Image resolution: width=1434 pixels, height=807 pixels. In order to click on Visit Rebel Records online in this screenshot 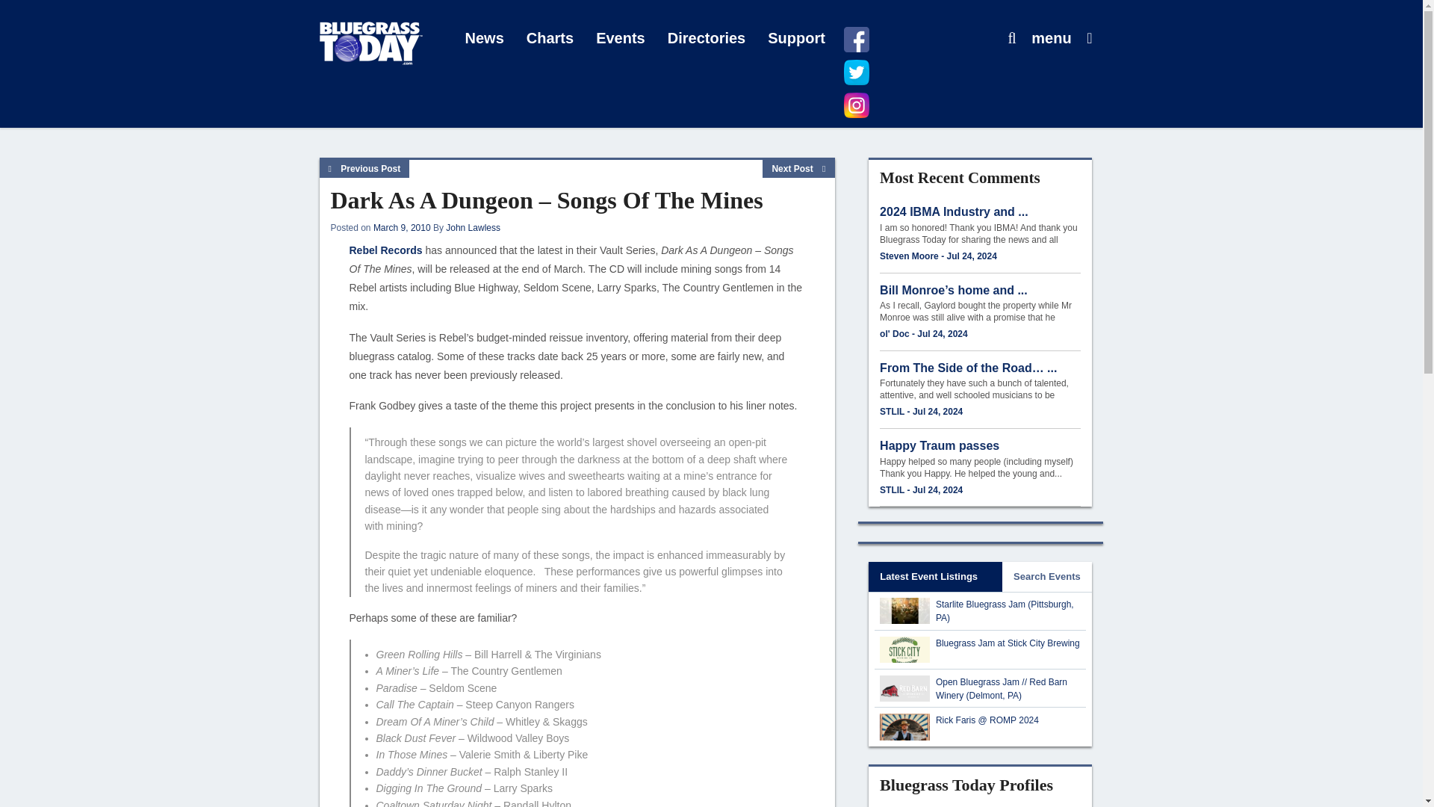, I will do `click(386, 250)`.